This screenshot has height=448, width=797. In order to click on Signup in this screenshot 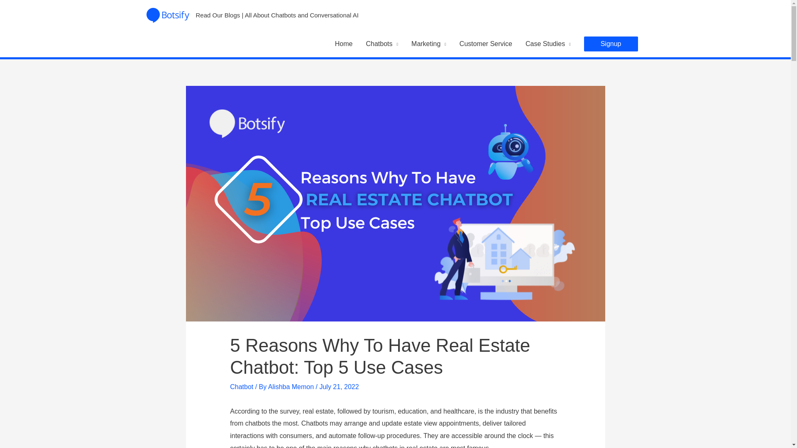, I will do `click(611, 44)`.